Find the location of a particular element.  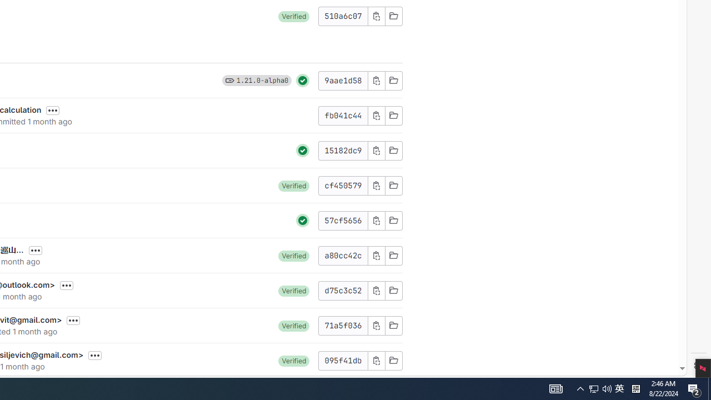

Browse Files is located at coordinates (393, 360).